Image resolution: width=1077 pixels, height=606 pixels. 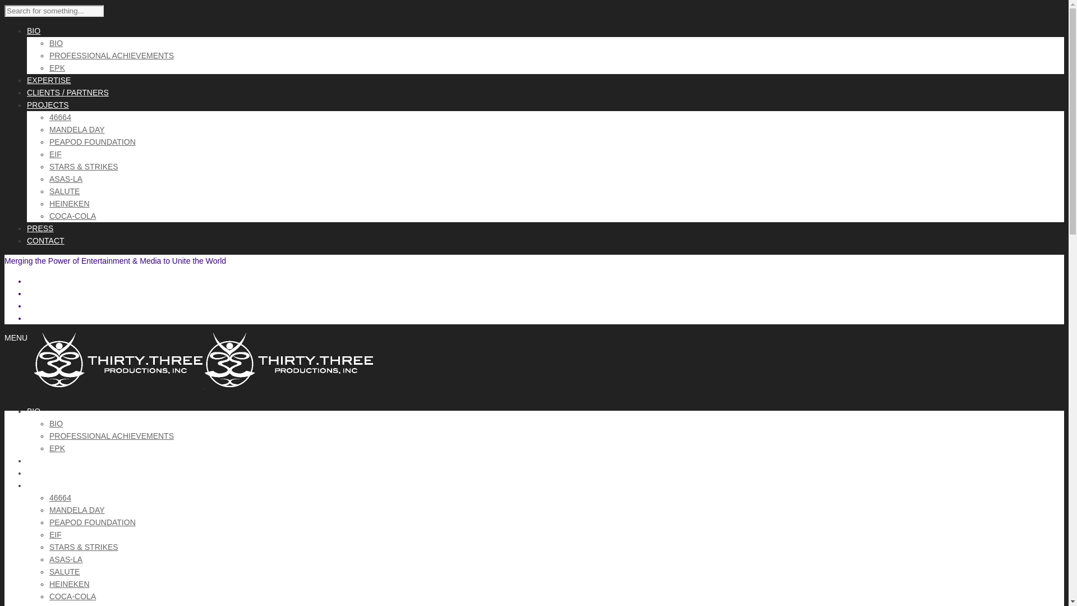 I want to click on CONTACT, so click(x=46, y=241).